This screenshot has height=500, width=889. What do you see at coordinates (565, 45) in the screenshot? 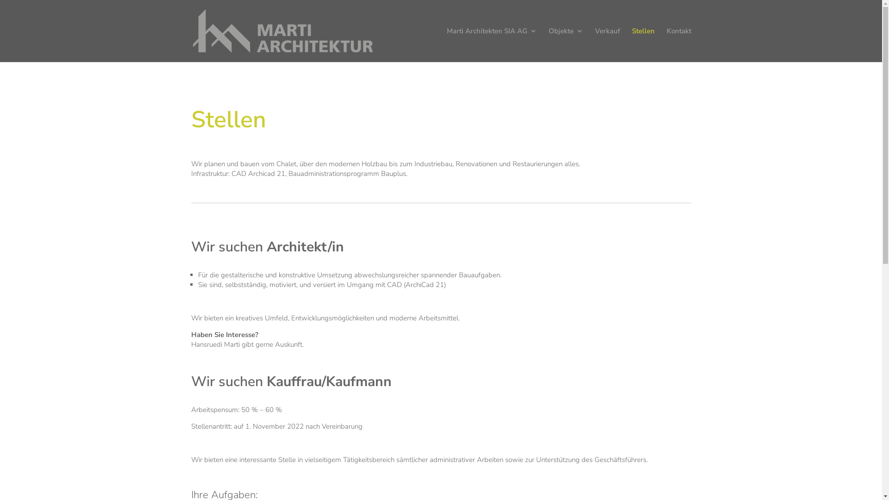
I see `Objekte` at bounding box center [565, 45].